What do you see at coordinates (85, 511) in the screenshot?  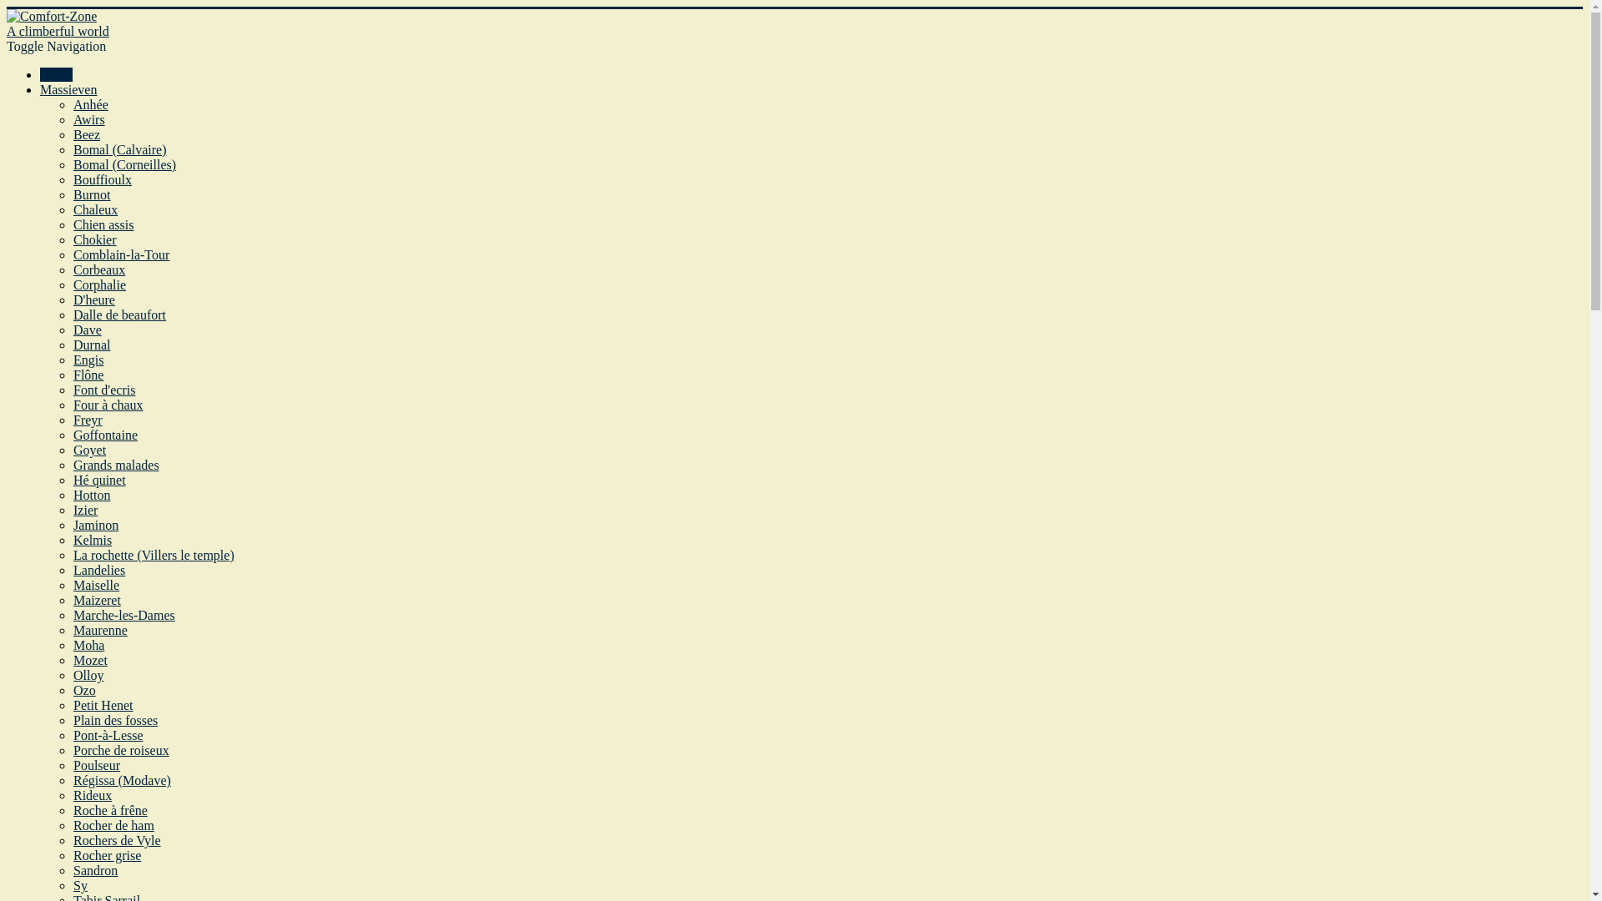 I see `Izier` at bounding box center [85, 511].